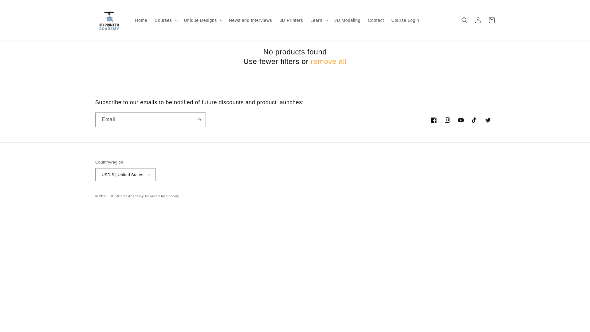 The height and width of the screenshot is (332, 590). Describe the element at coordinates (461, 120) in the screenshot. I see `YouTube` at that location.